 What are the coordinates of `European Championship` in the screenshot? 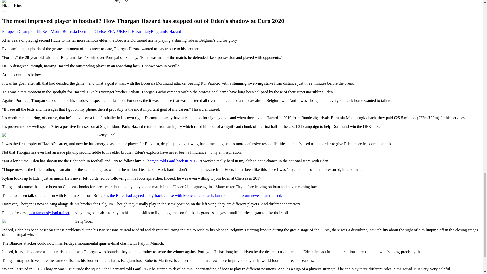 It's located at (22, 31).